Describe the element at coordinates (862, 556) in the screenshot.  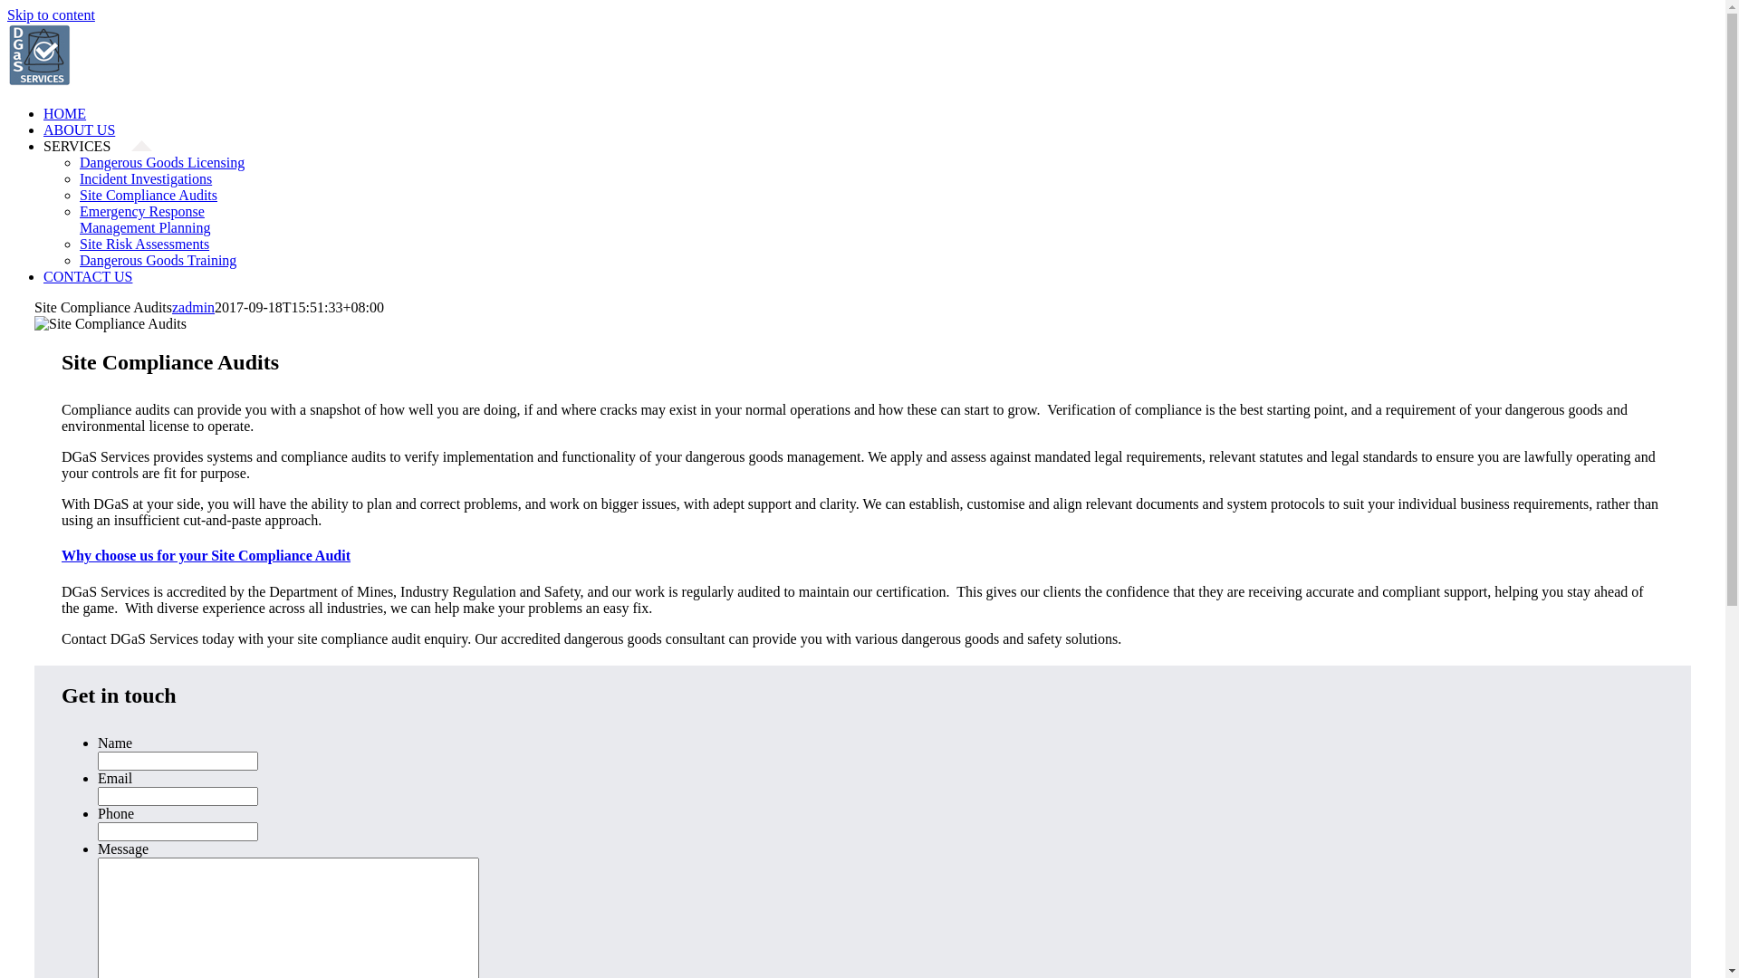
I see `Why choose us for your Site Compliance Audit` at that location.